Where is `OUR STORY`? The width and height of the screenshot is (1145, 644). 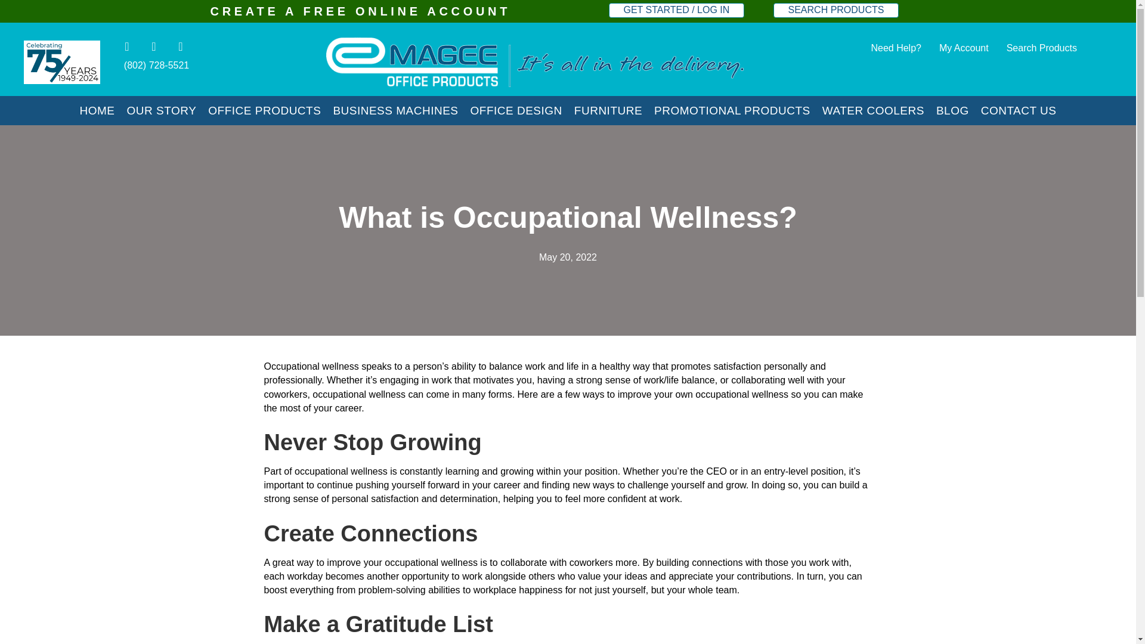 OUR STORY is located at coordinates (161, 110).